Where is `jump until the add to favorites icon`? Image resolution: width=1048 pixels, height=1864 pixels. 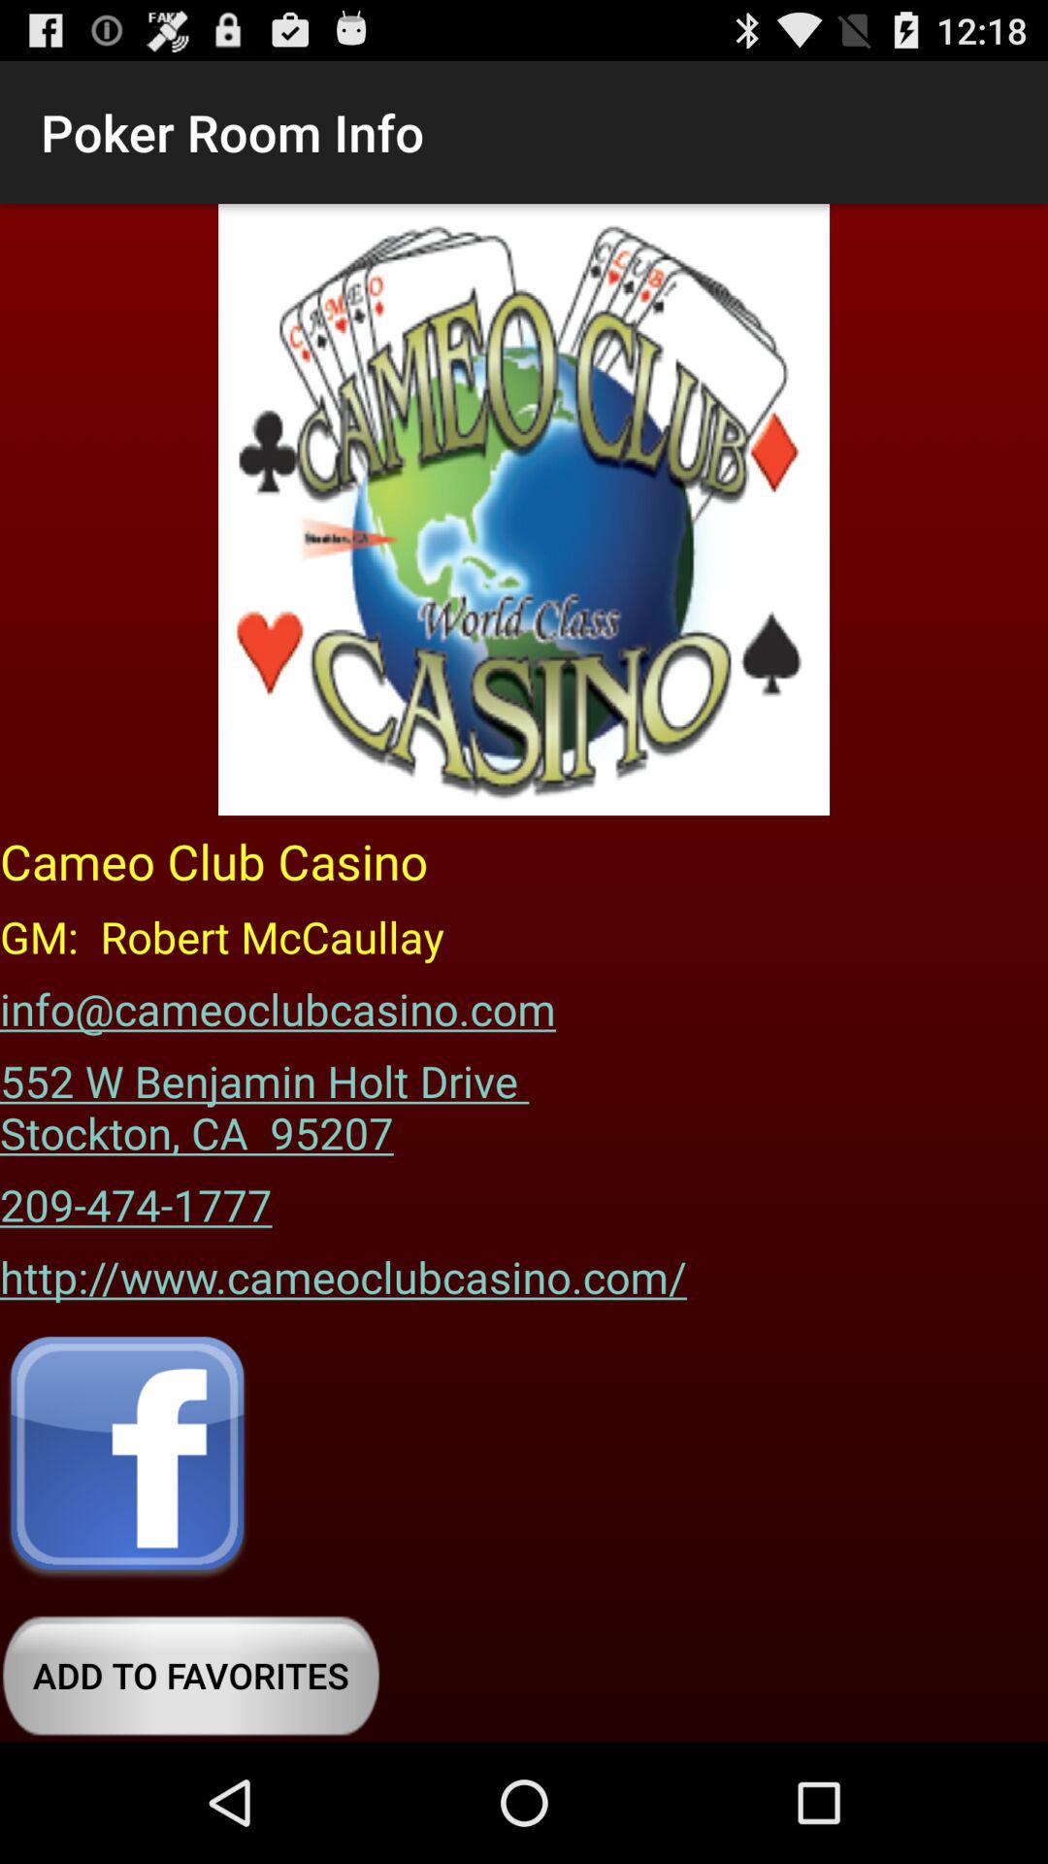 jump until the add to favorites icon is located at coordinates (190, 1676).